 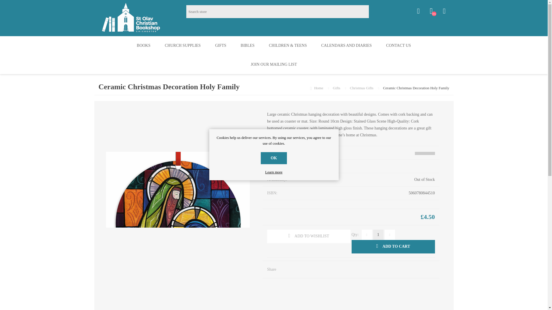 What do you see at coordinates (183, 46) in the screenshot?
I see `Church Supplies` at bounding box center [183, 46].